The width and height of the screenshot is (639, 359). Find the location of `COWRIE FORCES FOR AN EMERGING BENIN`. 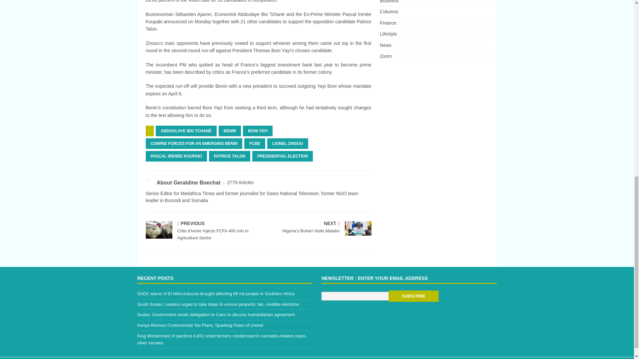

COWRIE FORCES FOR AN EMERGING BENIN is located at coordinates (194, 144).